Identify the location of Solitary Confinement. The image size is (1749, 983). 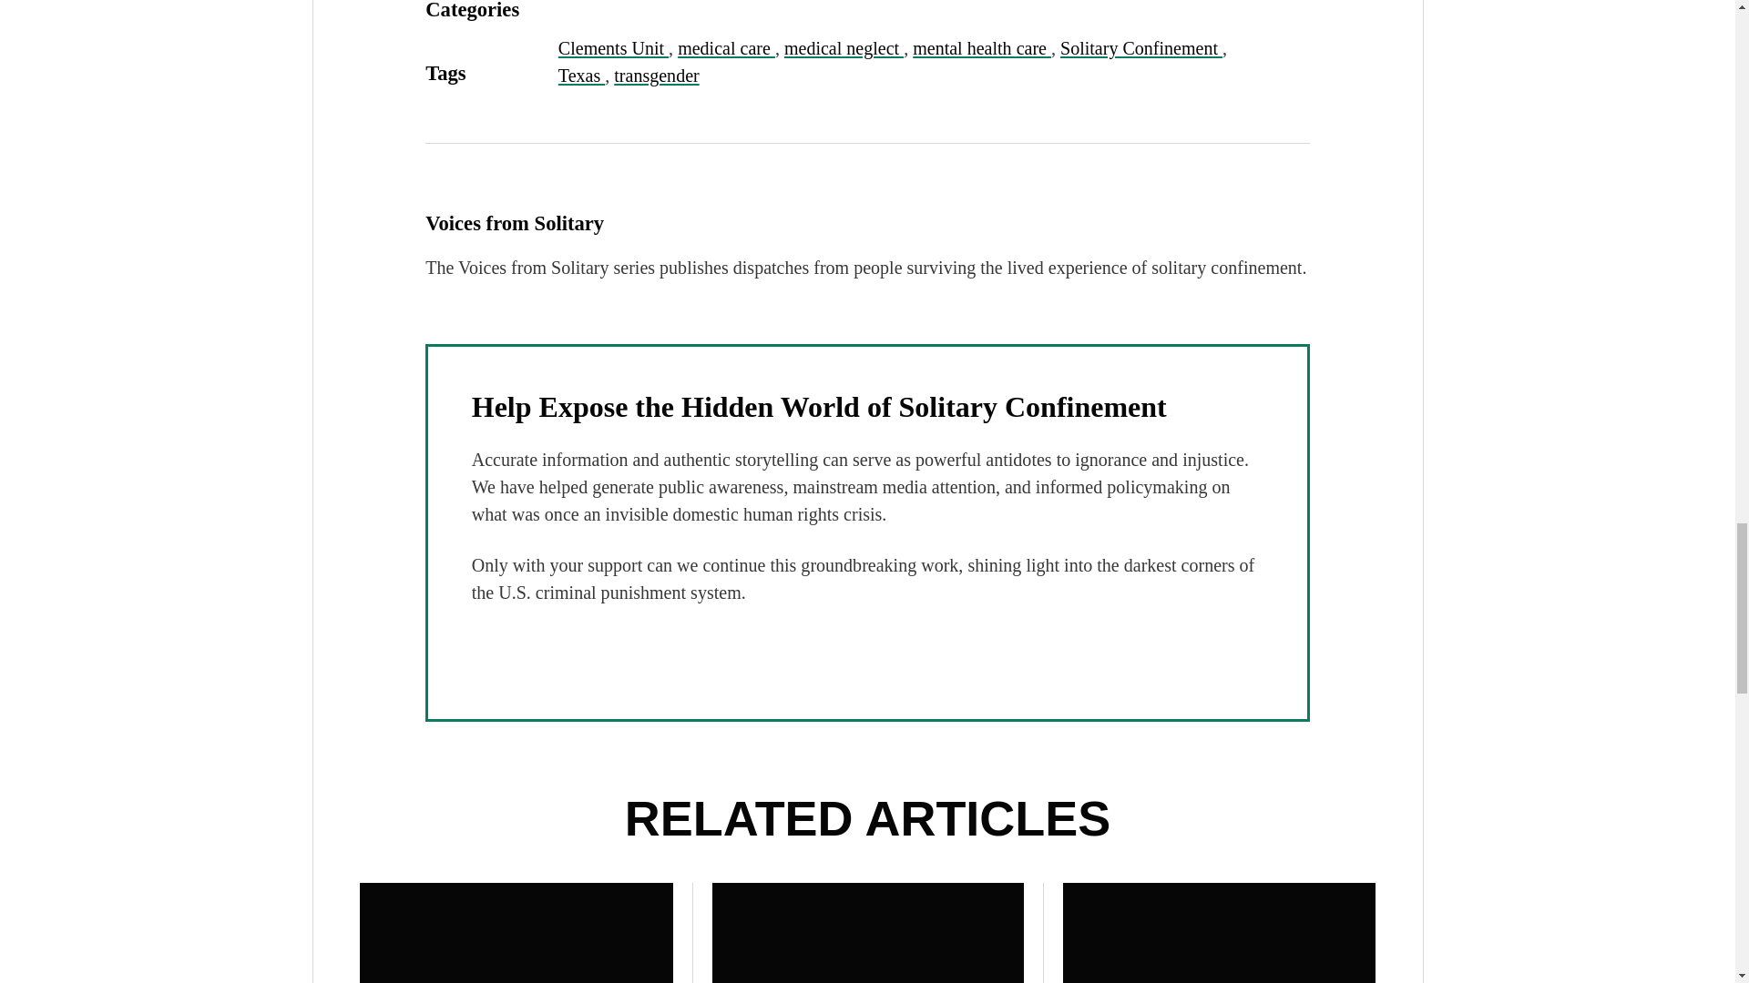
(1140, 47).